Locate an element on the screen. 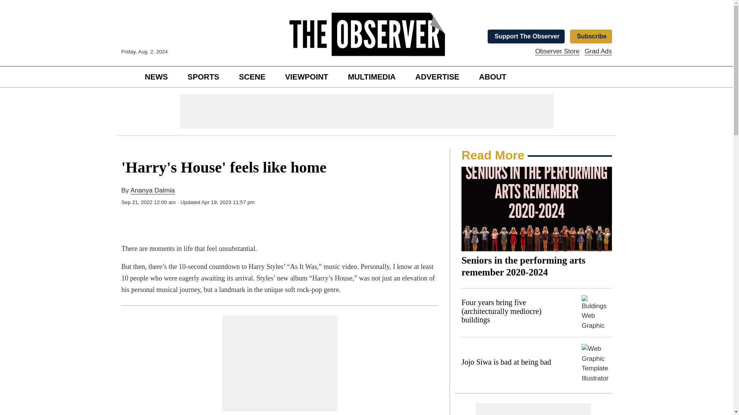 The image size is (739, 415). SCENE is located at coordinates (252, 77).